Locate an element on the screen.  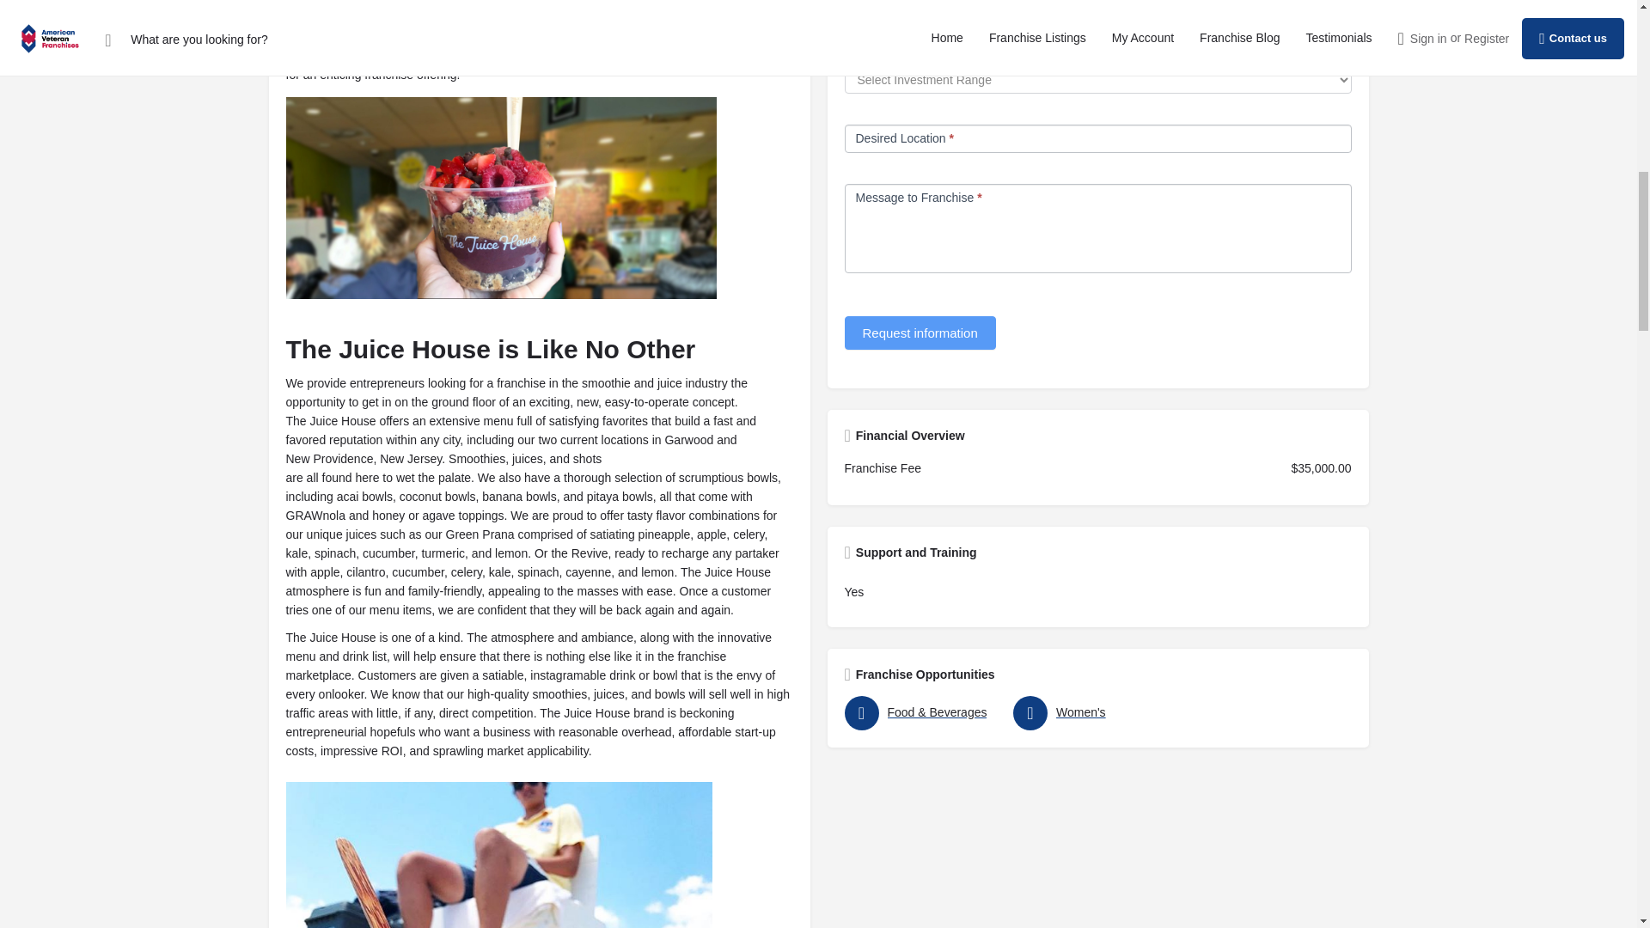
Request information is located at coordinates (919, 333).